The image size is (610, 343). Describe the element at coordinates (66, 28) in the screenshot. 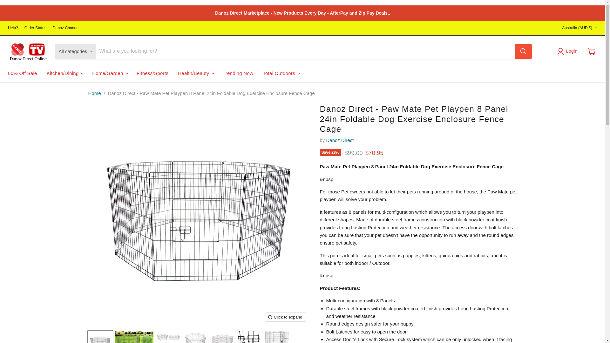

I see `Danoz Channel` at that location.